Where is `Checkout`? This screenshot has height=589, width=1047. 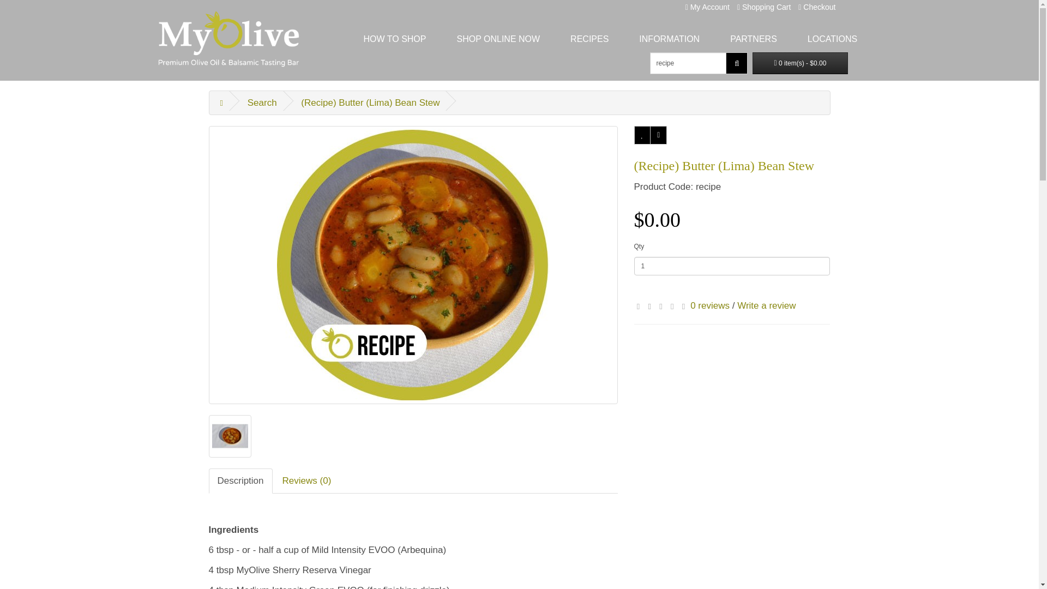
Checkout is located at coordinates (817, 7).